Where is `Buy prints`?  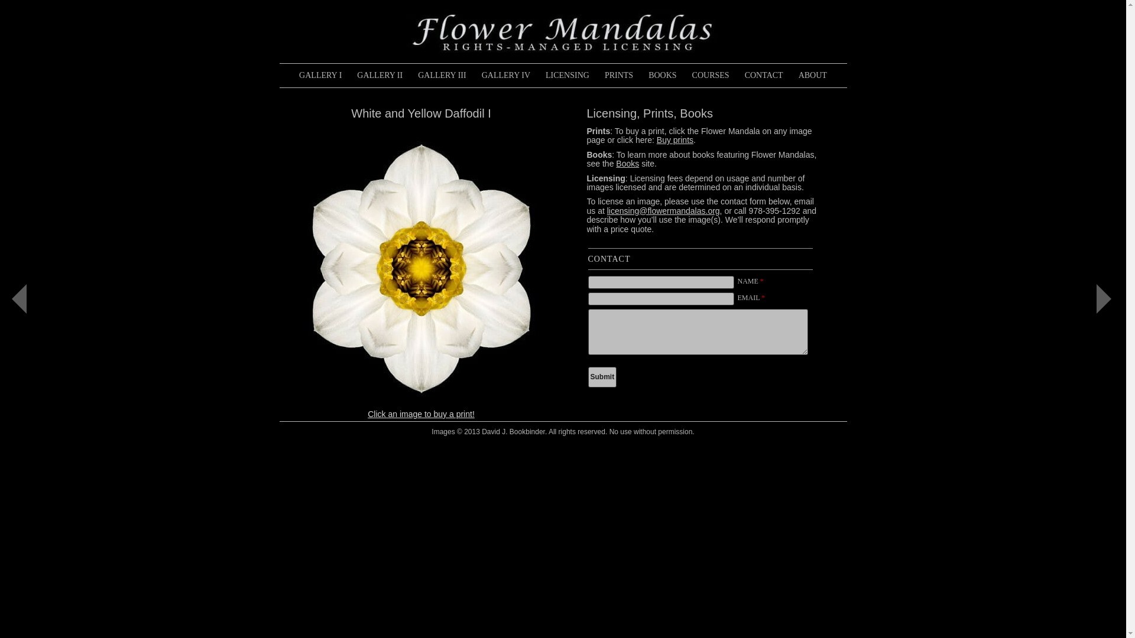 Buy prints is located at coordinates (675, 139).